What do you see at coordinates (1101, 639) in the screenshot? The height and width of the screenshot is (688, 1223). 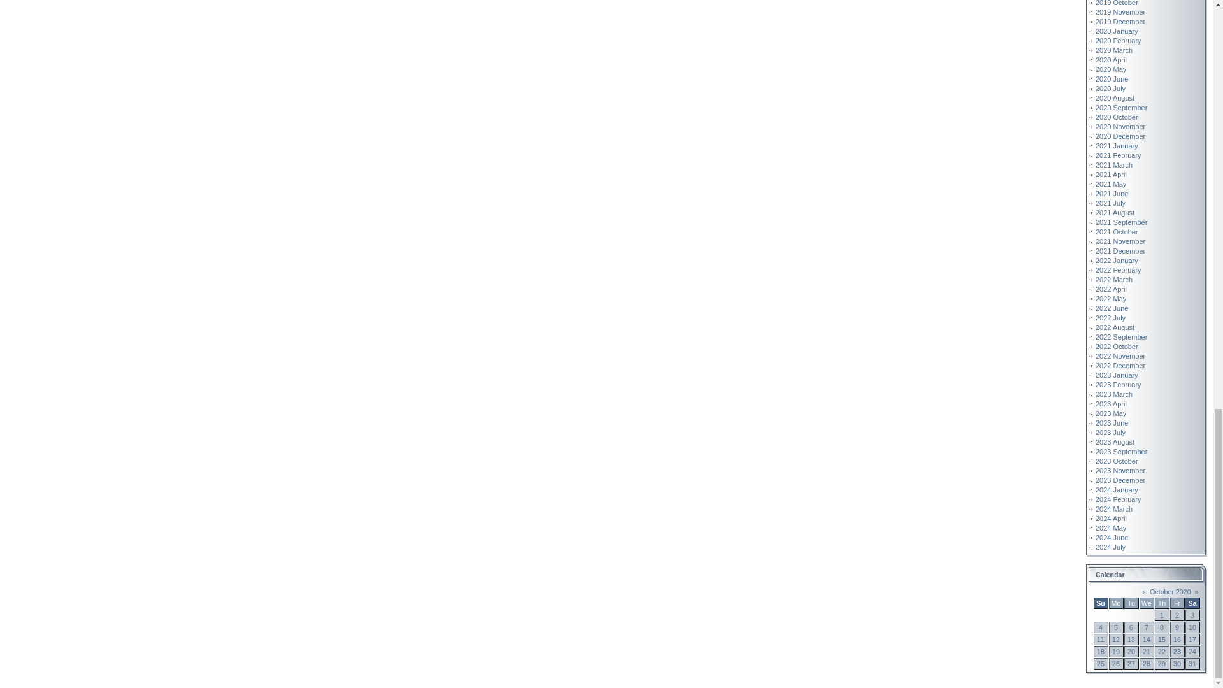 I see `4 Messages` at bounding box center [1101, 639].